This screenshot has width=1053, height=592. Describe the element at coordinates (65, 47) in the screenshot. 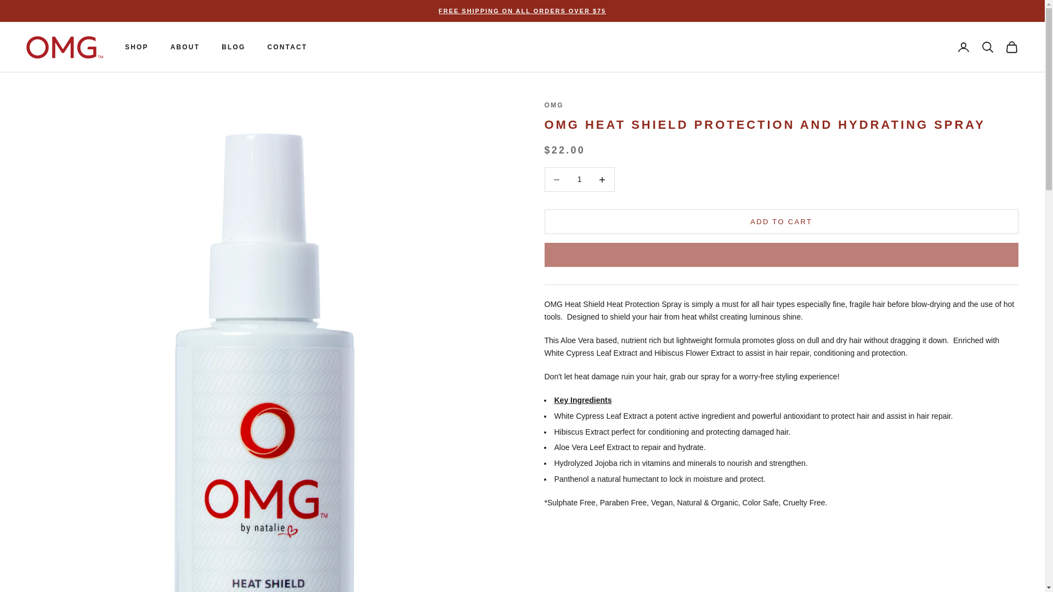

I see `OMG Beauty Products` at that location.